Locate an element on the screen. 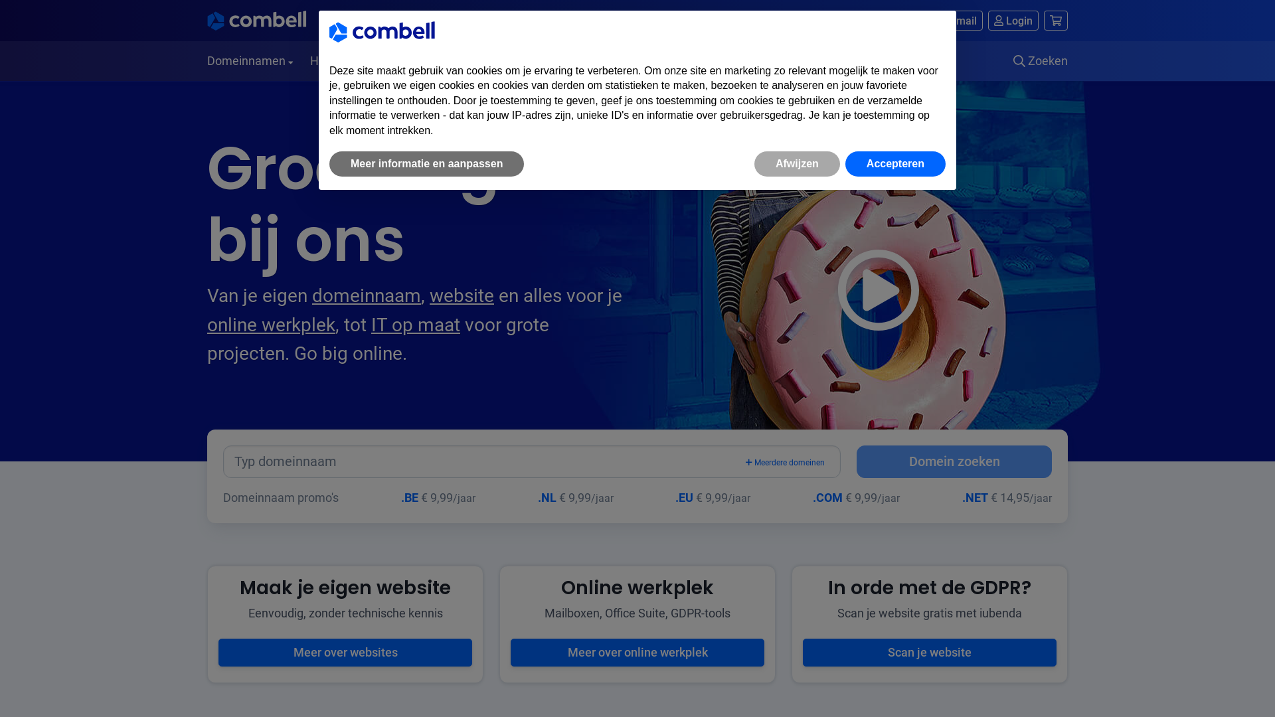  Meerdere domeinen is located at coordinates (785, 462).